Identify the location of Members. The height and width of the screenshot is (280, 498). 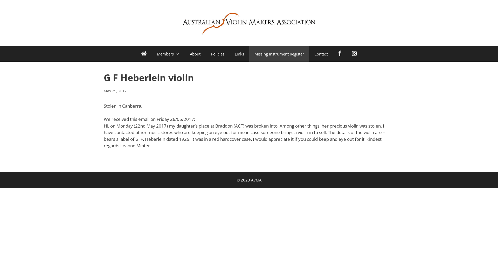
(168, 54).